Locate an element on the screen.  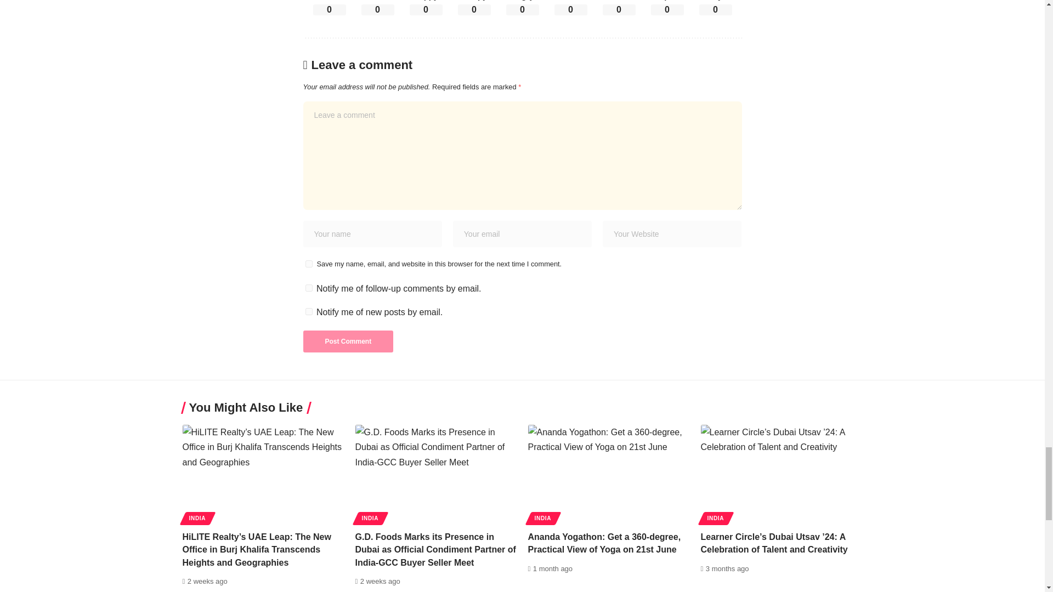
yes is located at coordinates (308, 264).